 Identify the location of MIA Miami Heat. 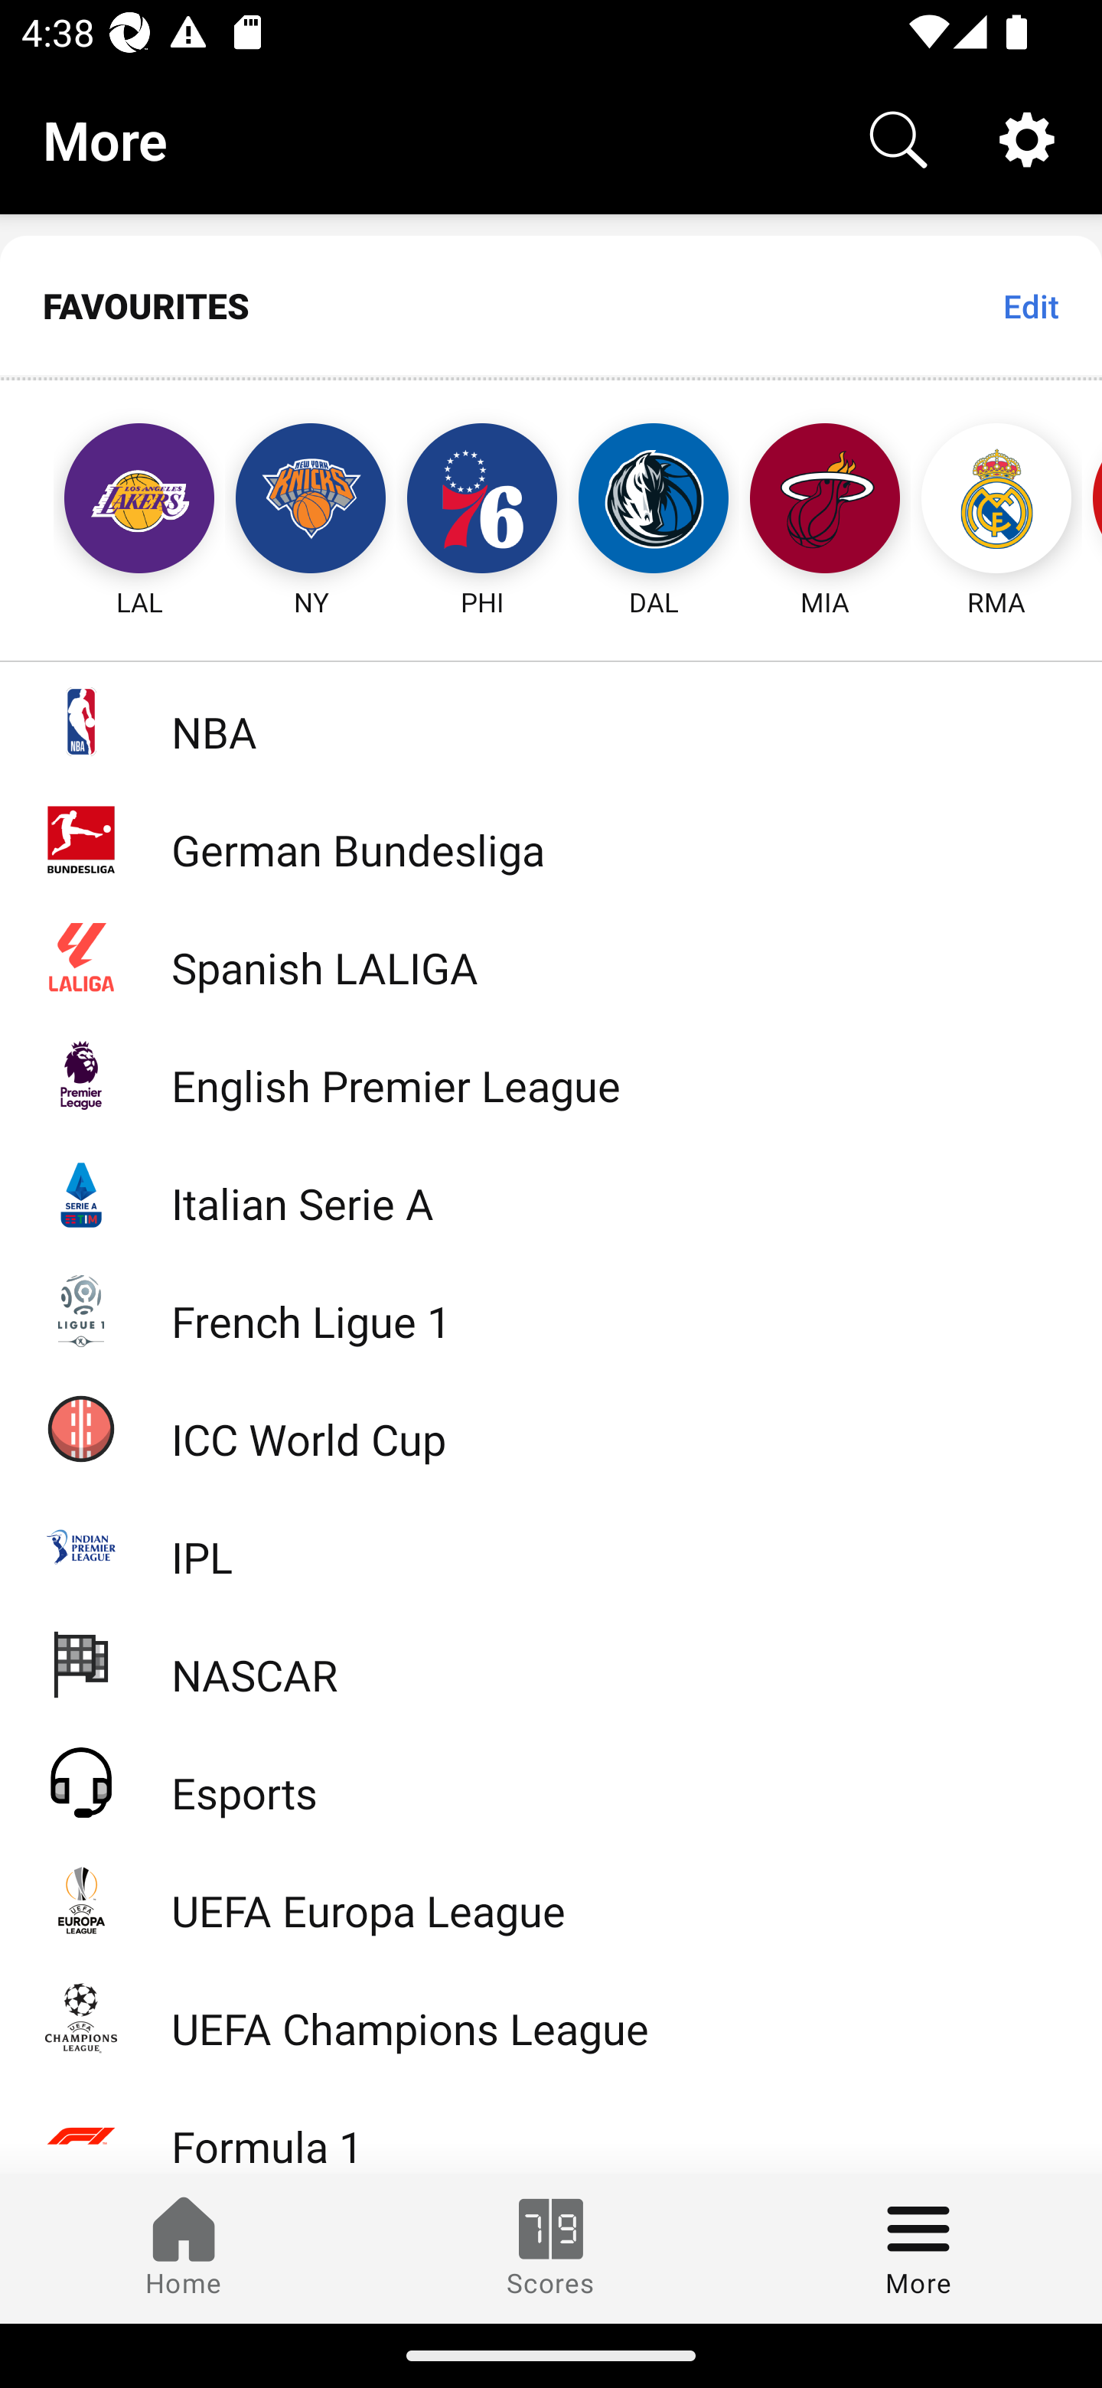
(825, 501).